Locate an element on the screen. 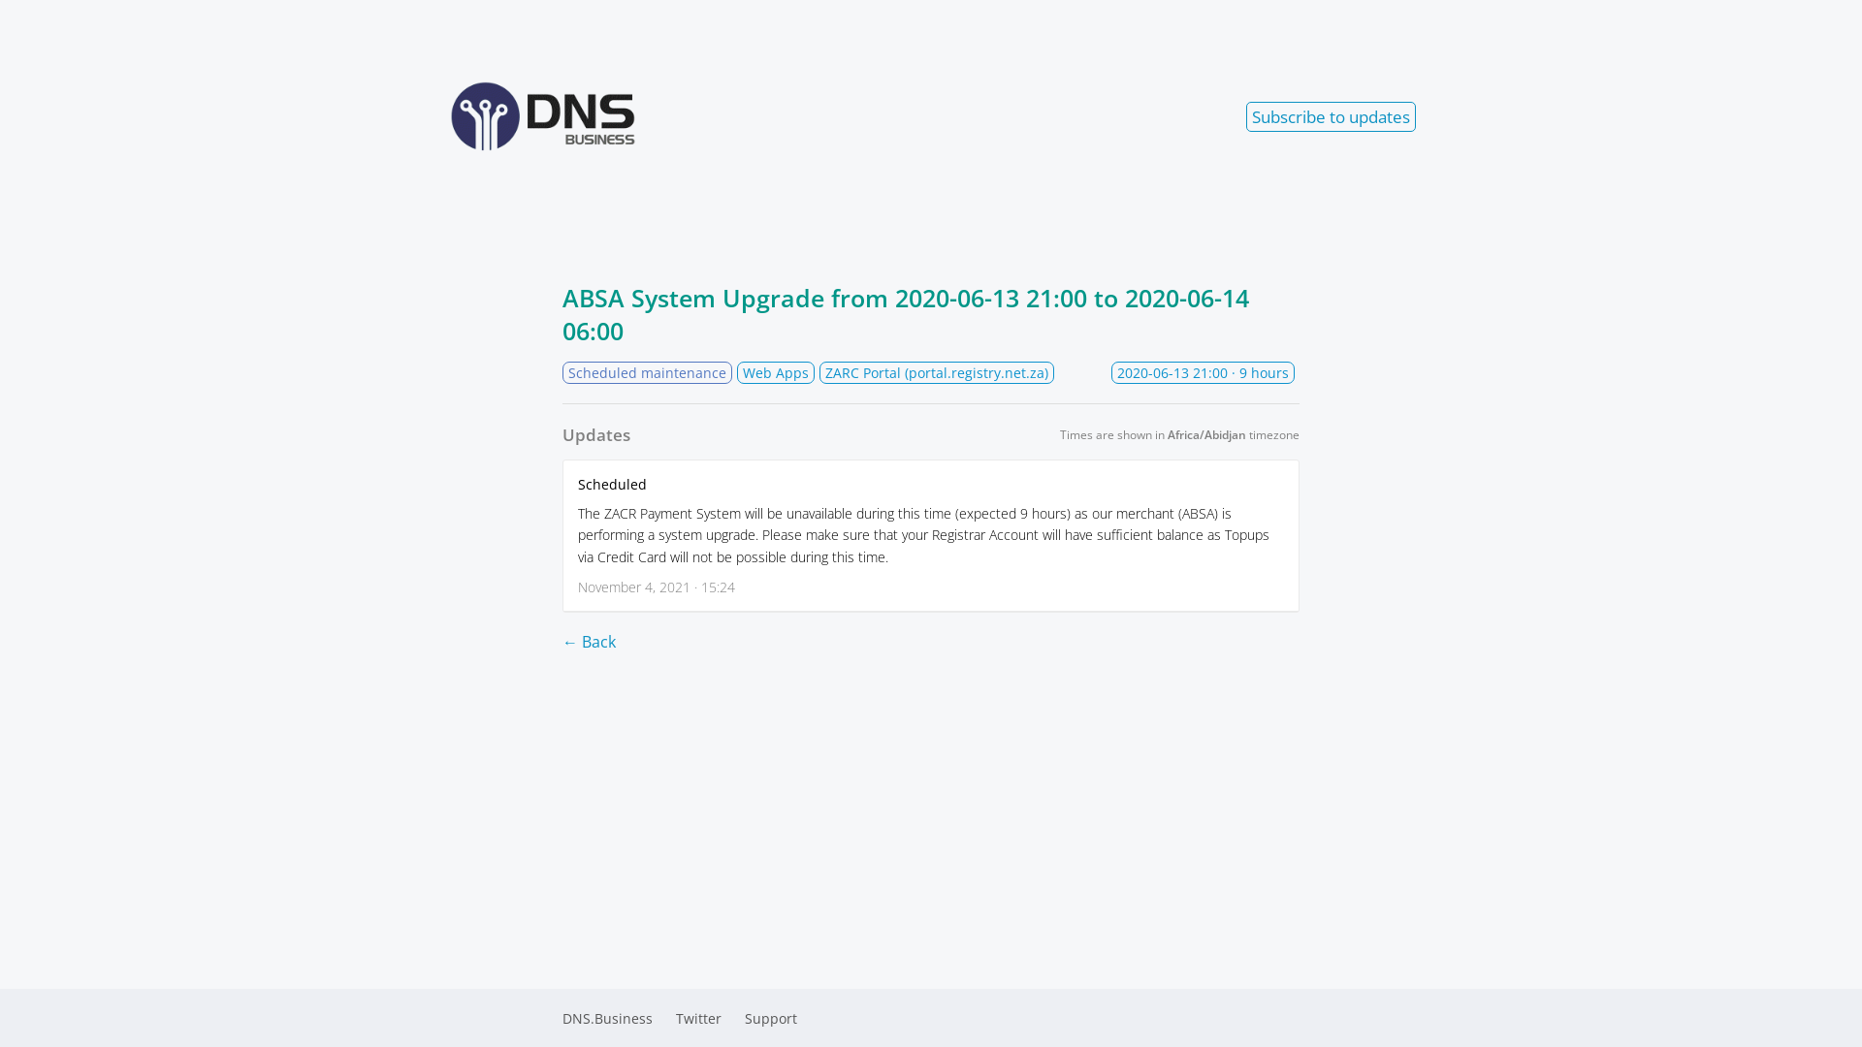  Support is located at coordinates (771, 1018).